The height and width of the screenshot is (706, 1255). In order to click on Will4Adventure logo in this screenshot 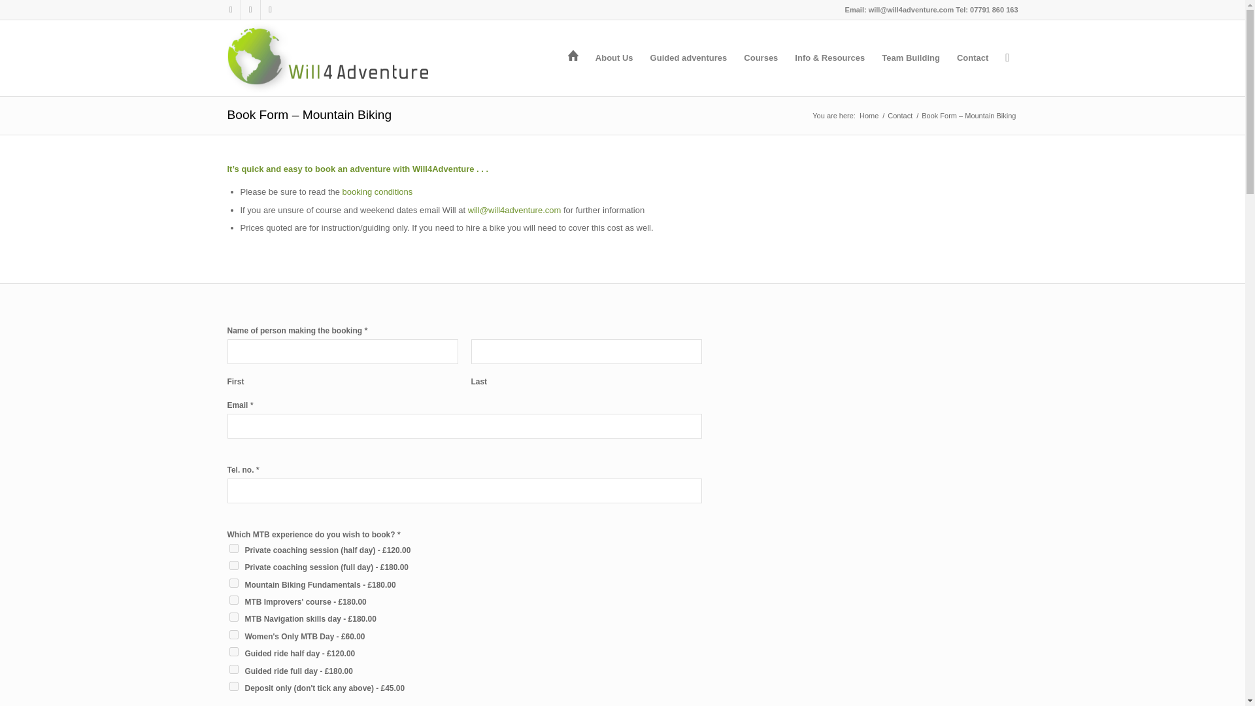, I will do `click(328, 58)`.